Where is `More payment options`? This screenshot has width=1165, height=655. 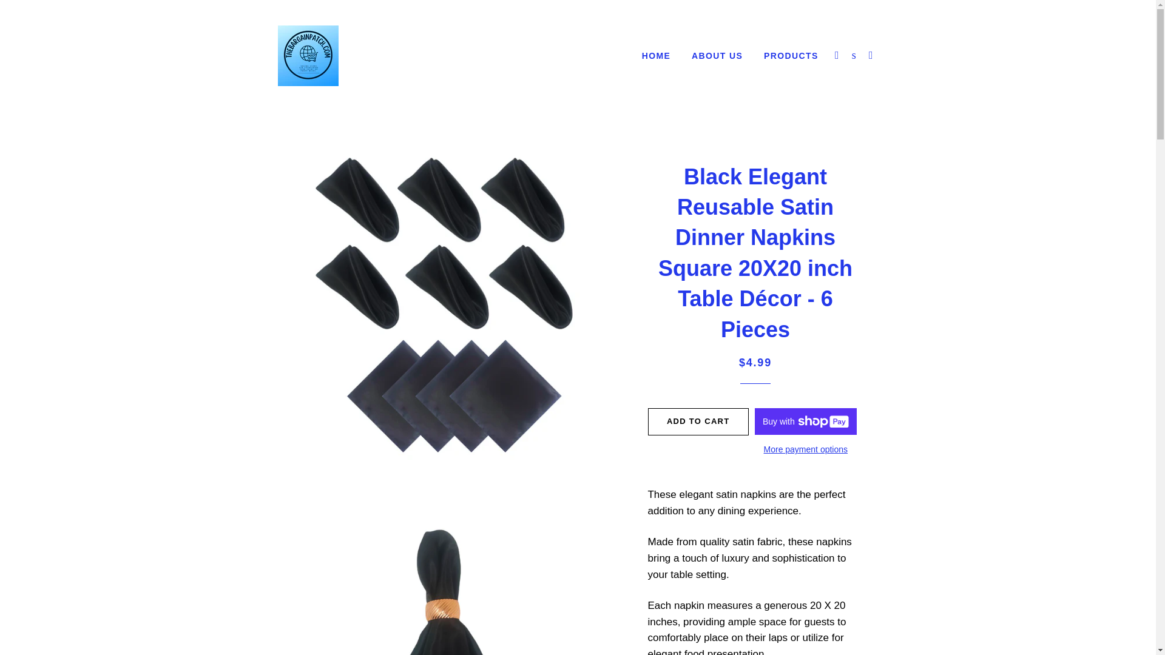 More payment options is located at coordinates (806, 450).